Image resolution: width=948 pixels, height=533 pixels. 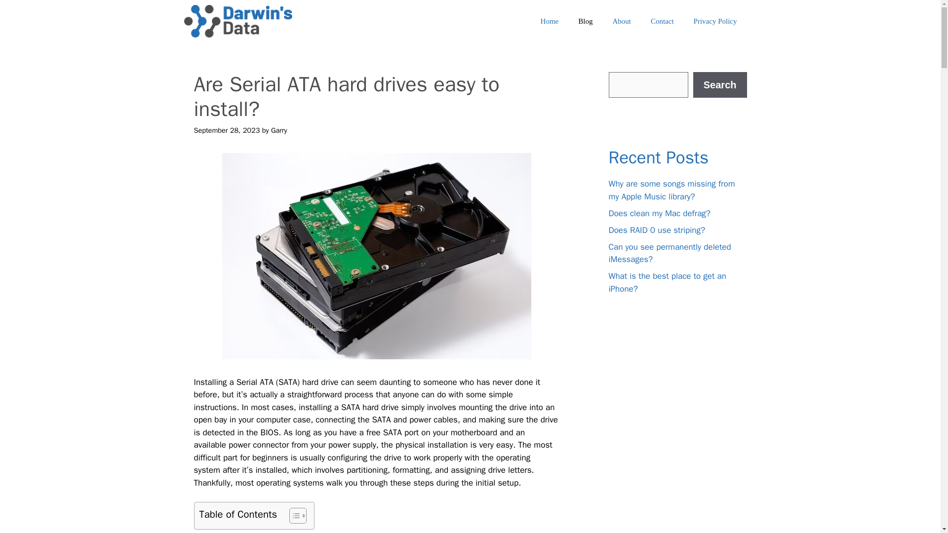 I want to click on About, so click(x=621, y=21).